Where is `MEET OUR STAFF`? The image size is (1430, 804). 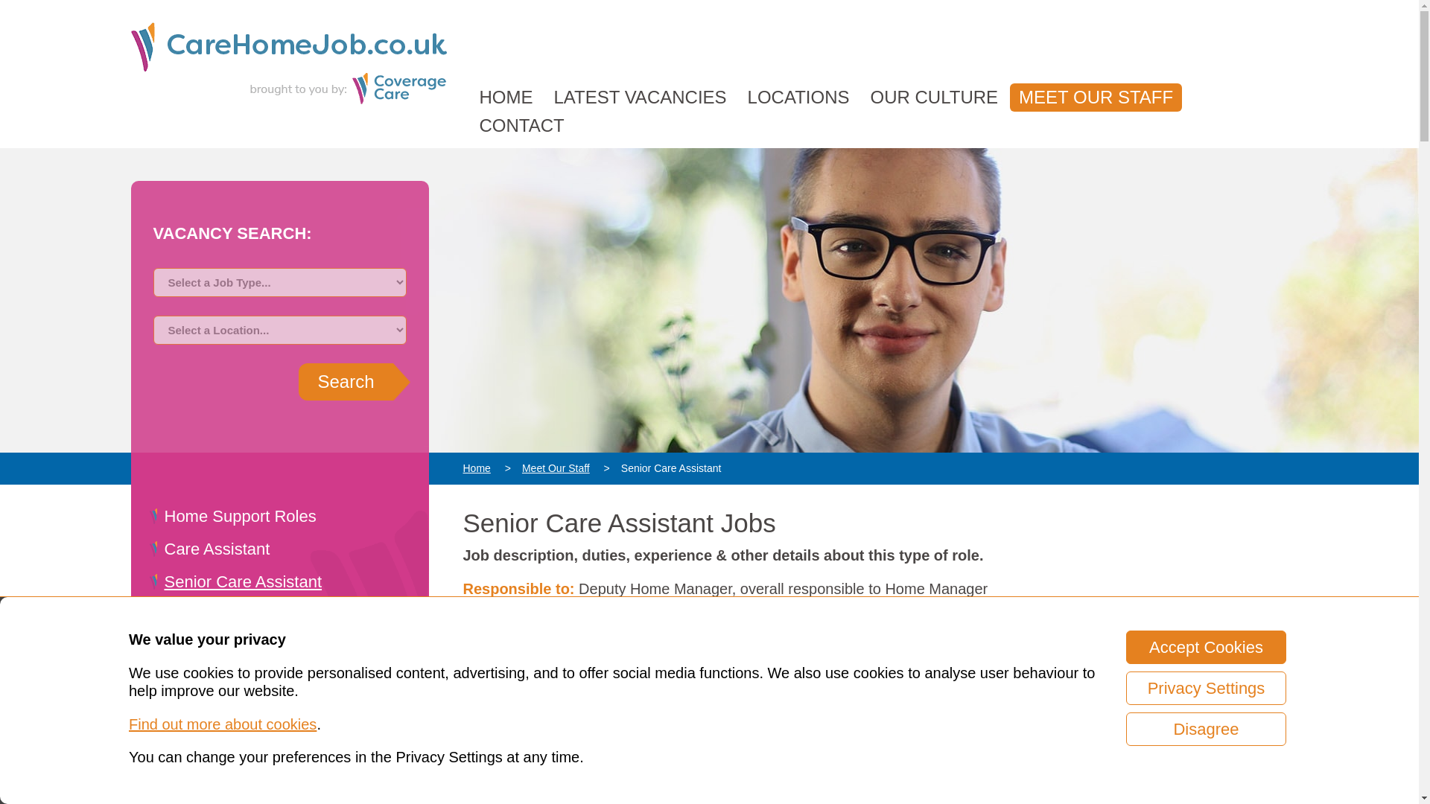 MEET OUR STAFF is located at coordinates (1096, 98).